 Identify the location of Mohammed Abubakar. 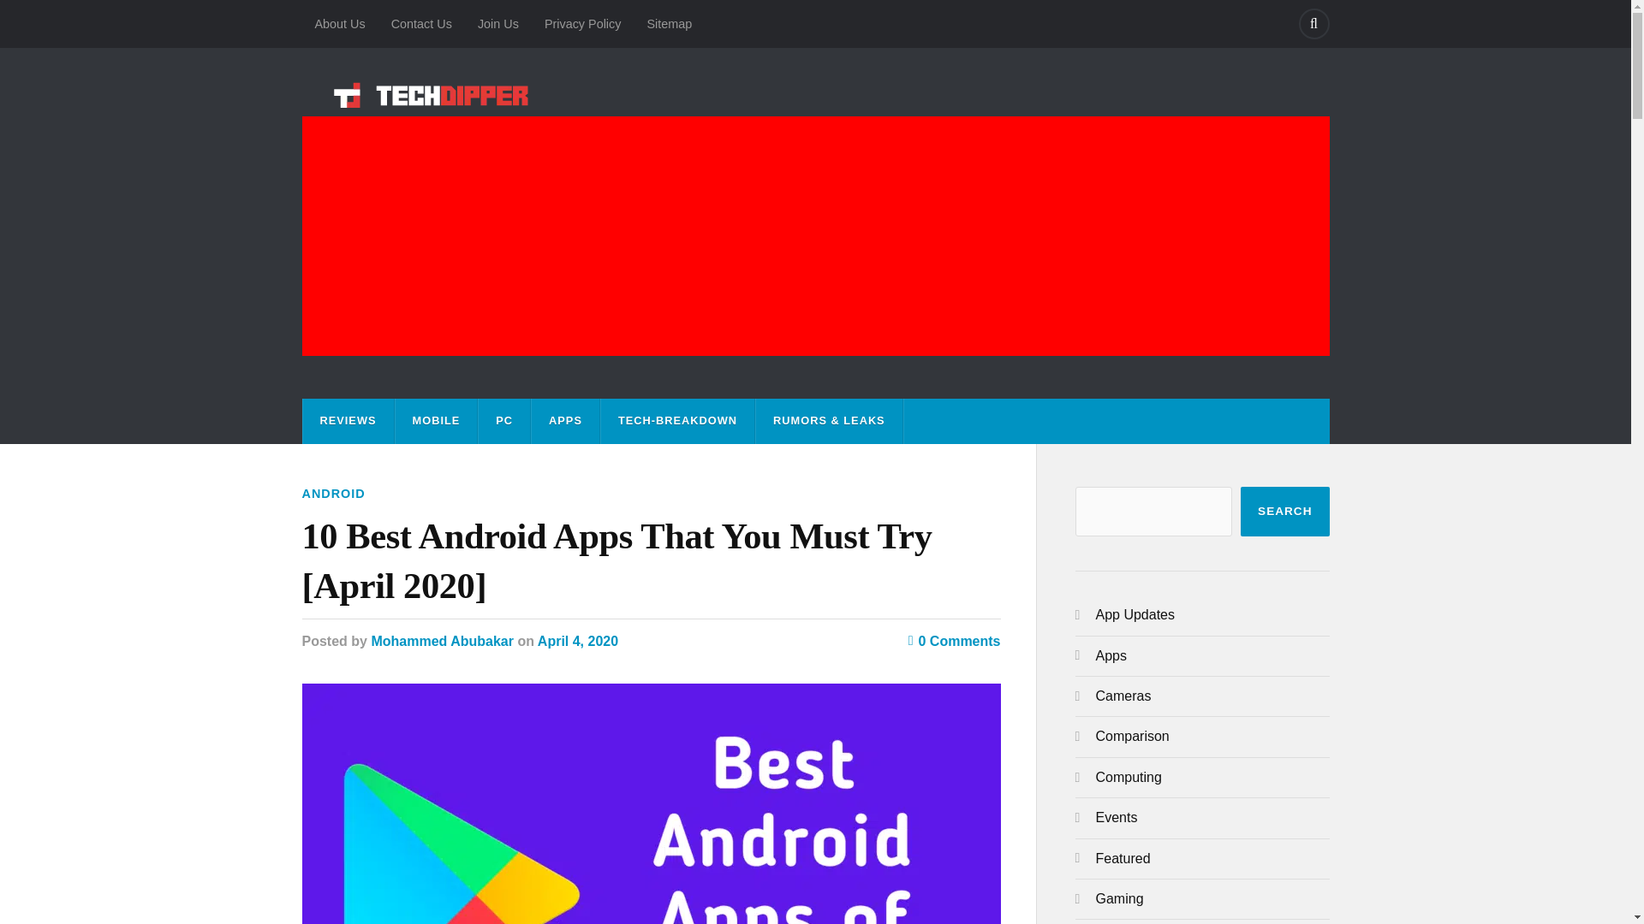
(442, 641).